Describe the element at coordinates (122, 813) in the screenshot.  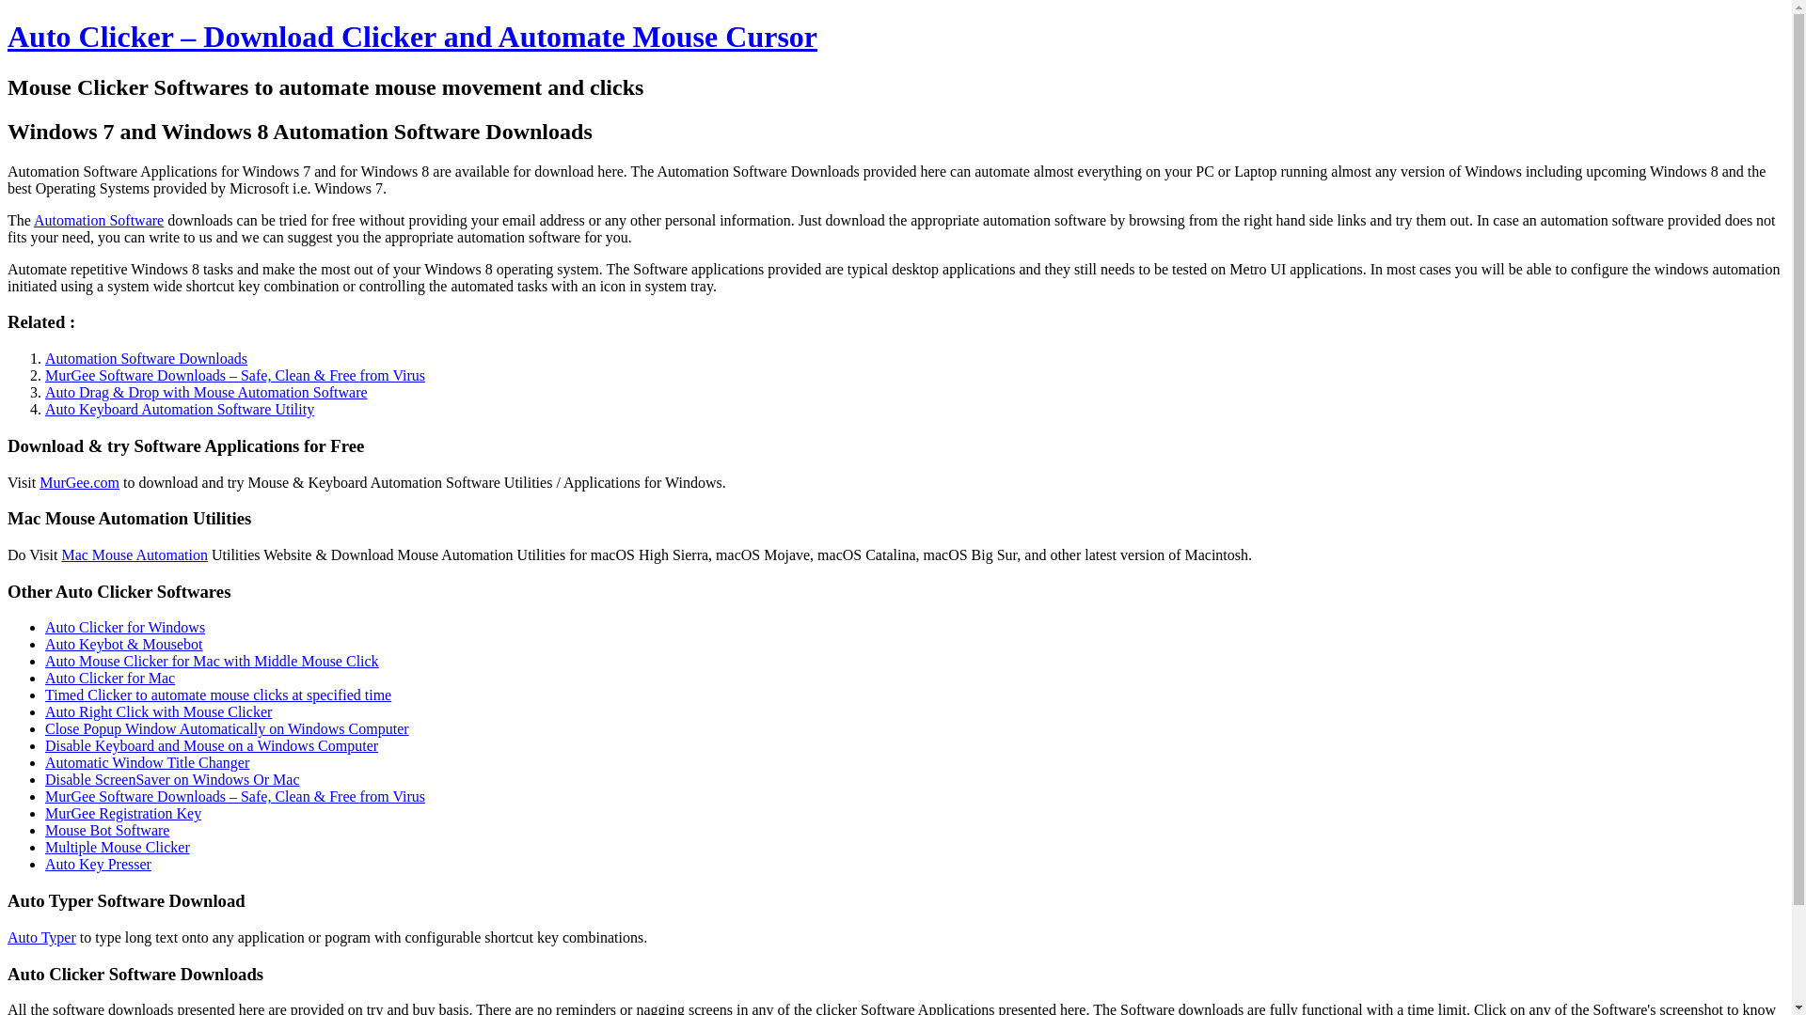
I see `MurGee Registration Key` at that location.